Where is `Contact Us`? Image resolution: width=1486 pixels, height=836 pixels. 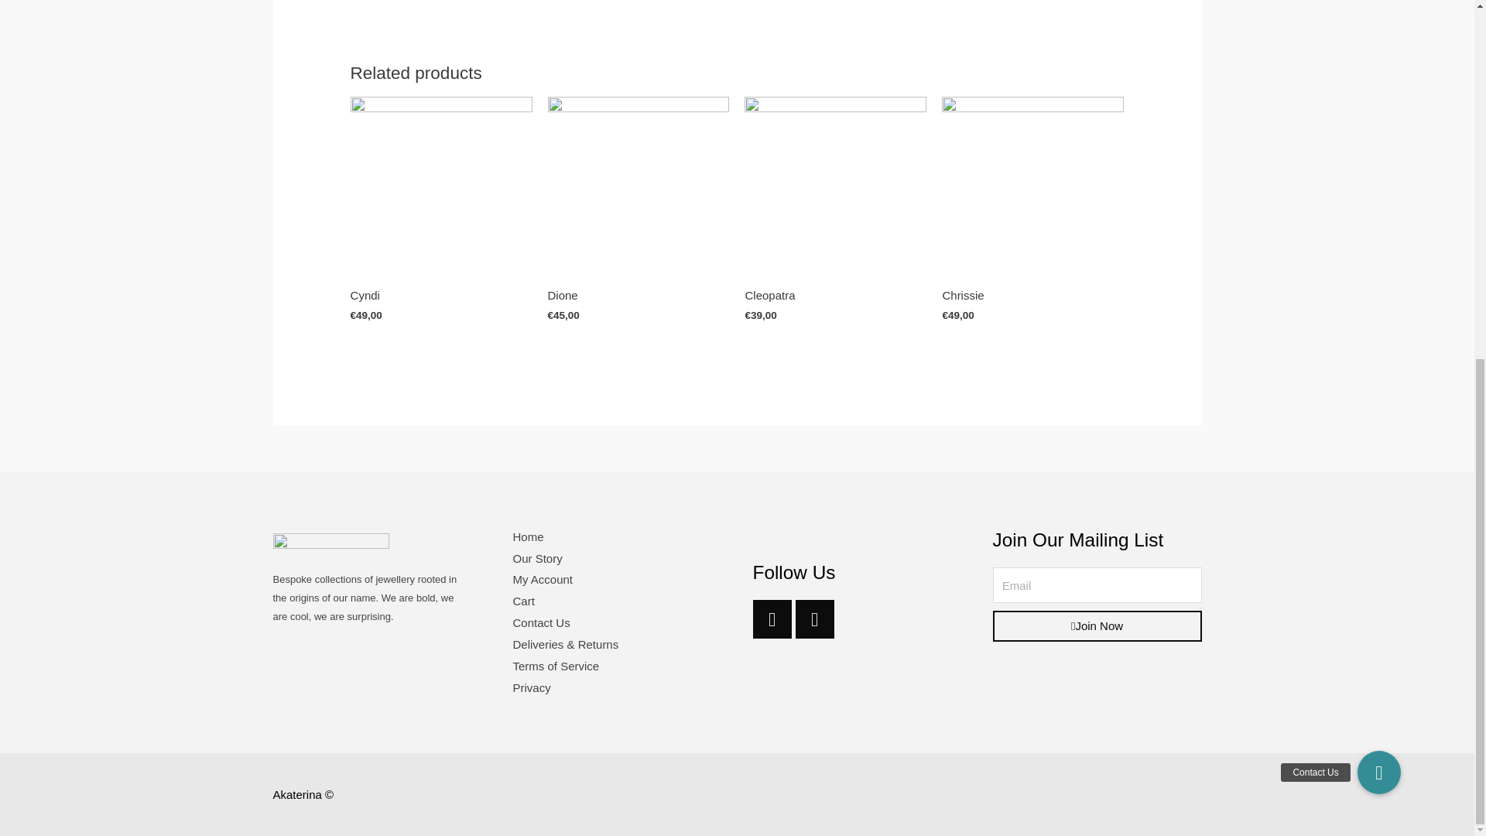
Contact Us is located at coordinates (540, 622).